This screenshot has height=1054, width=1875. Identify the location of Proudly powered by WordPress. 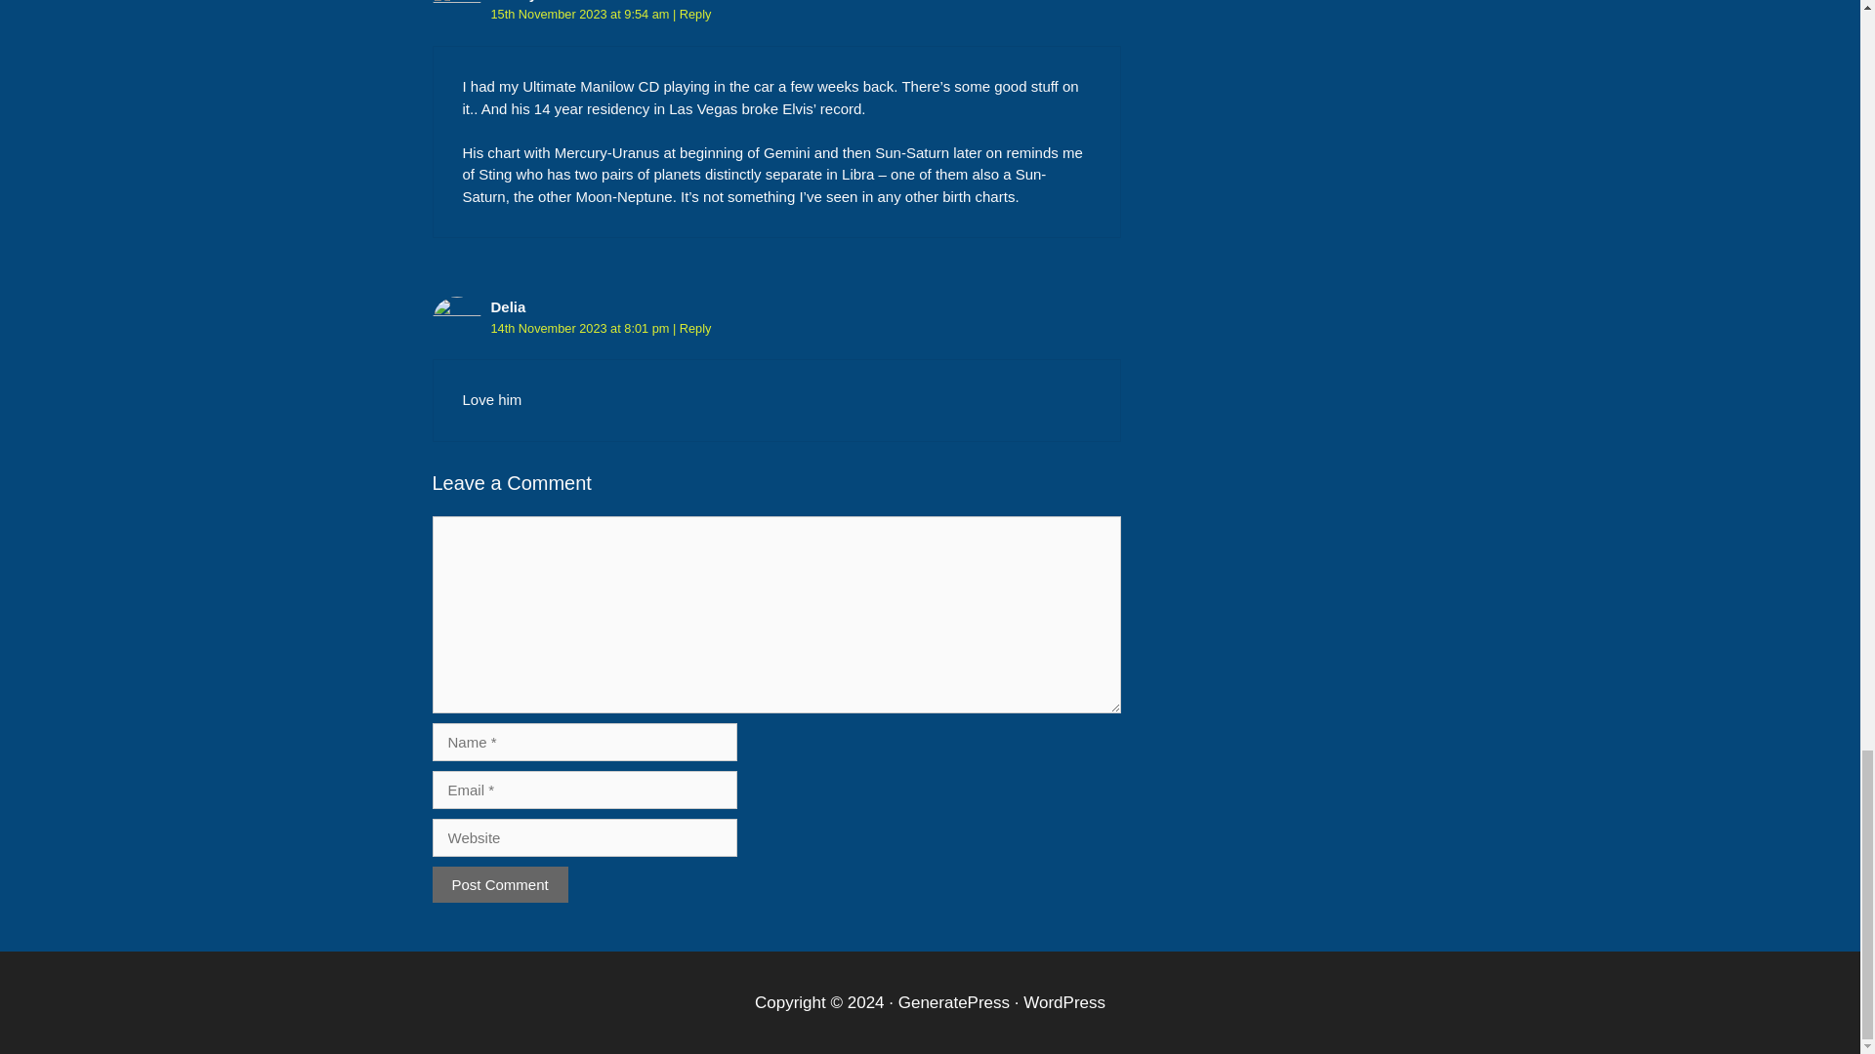
(1064, 1002).